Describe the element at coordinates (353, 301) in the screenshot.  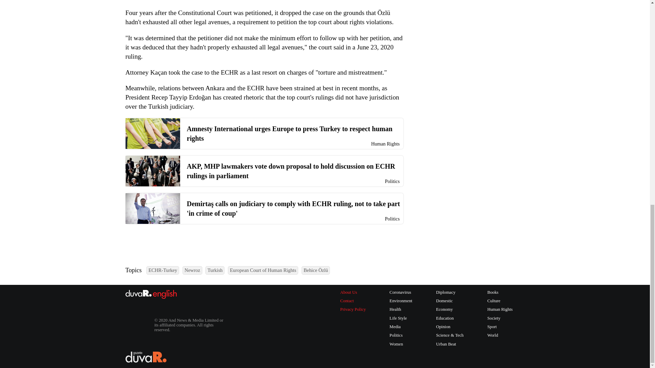
I see `Contact` at that location.